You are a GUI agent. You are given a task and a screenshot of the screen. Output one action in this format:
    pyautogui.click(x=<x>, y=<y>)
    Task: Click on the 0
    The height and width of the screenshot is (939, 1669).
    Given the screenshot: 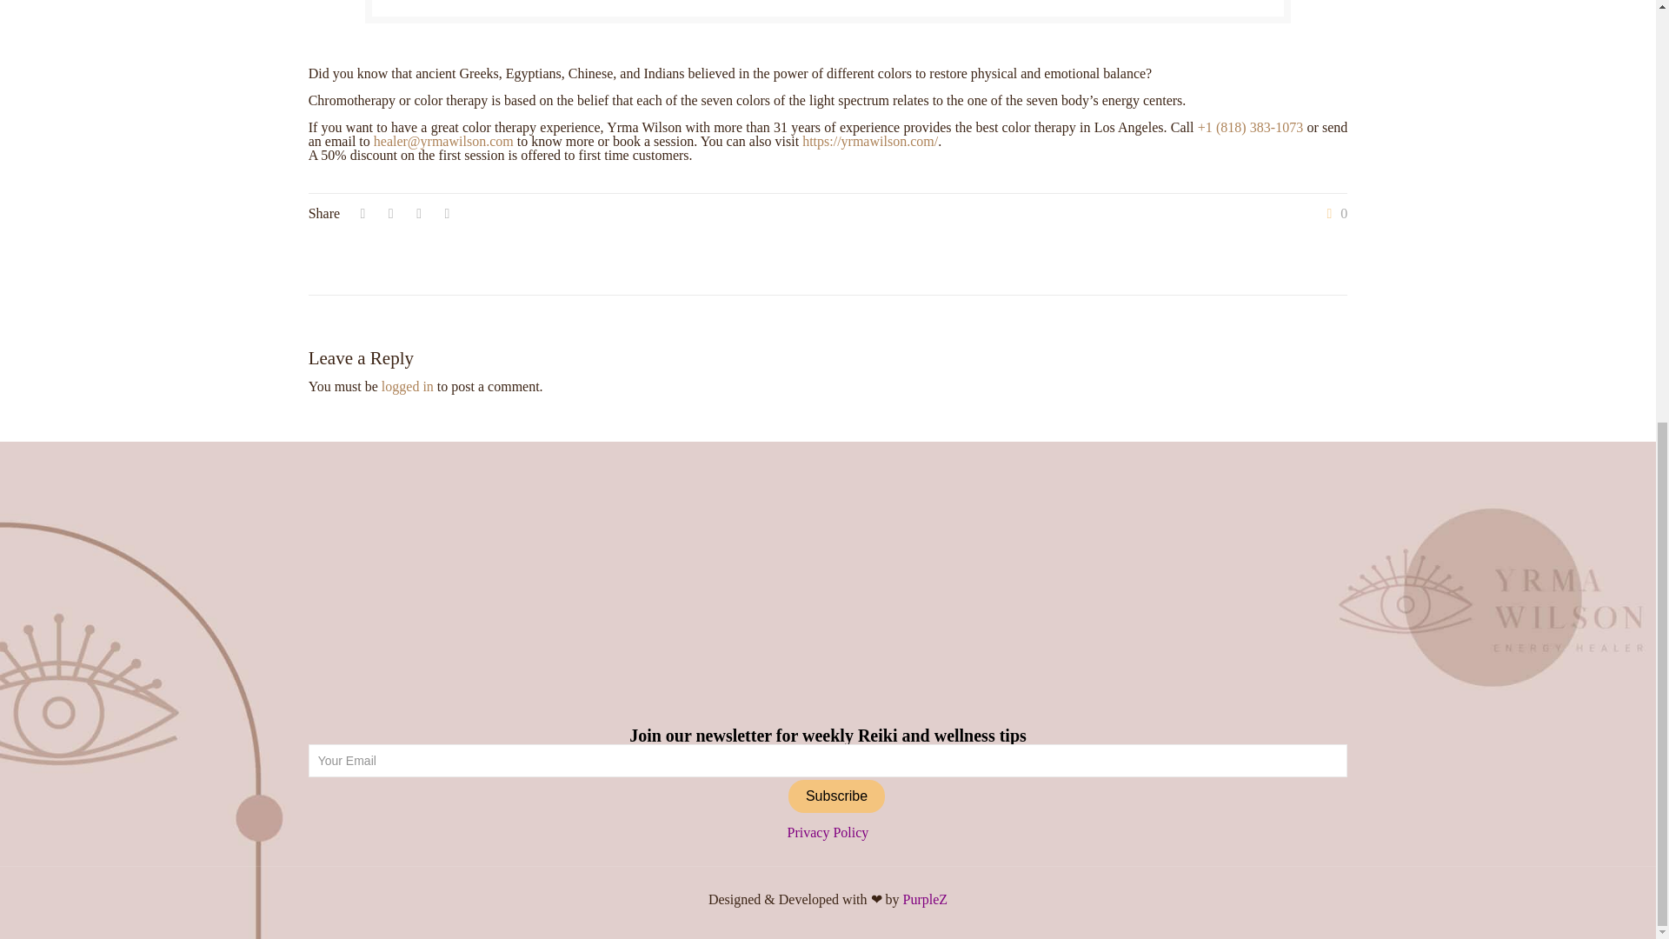 What is the action you would take?
    pyautogui.click(x=1333, y=213)
    